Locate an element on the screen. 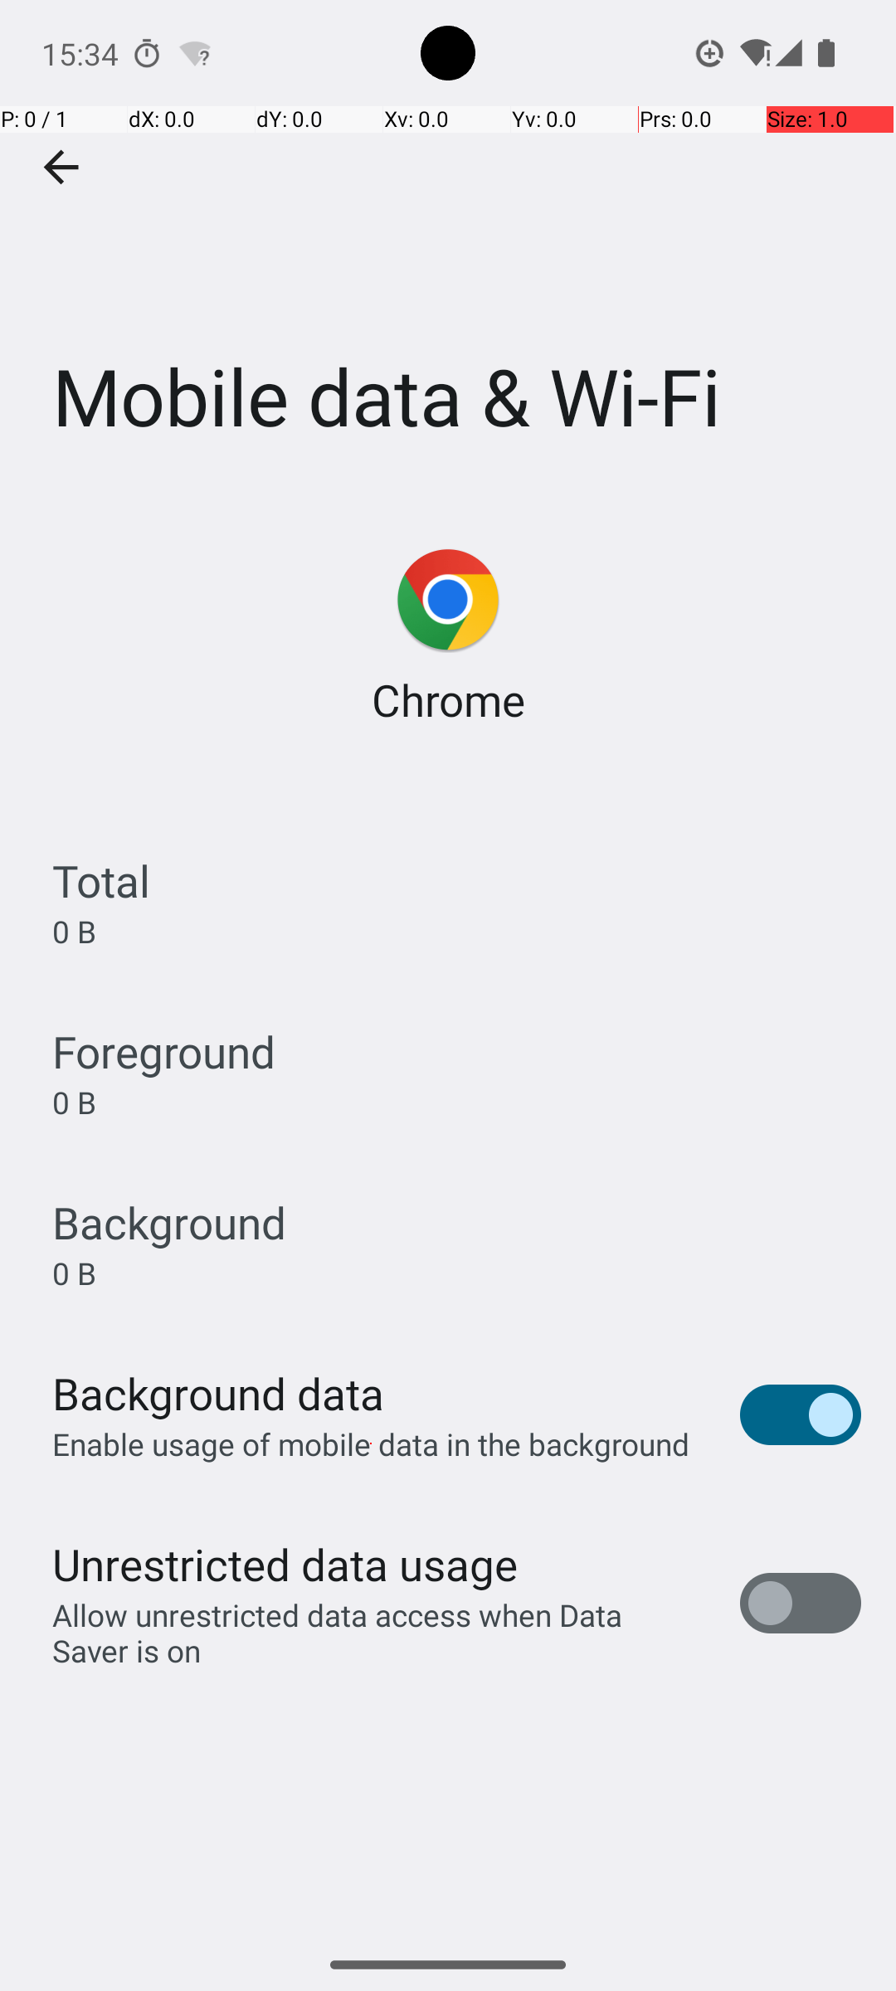  Enable usage of mobile data in the background is located at coordinates (372, 1443).